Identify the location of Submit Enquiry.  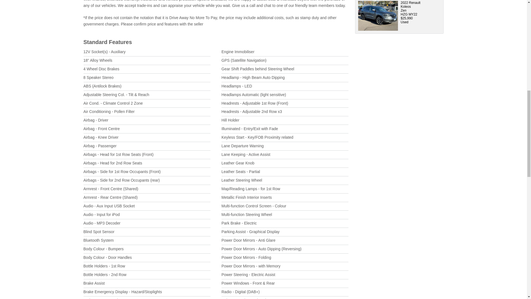
(396, 42).